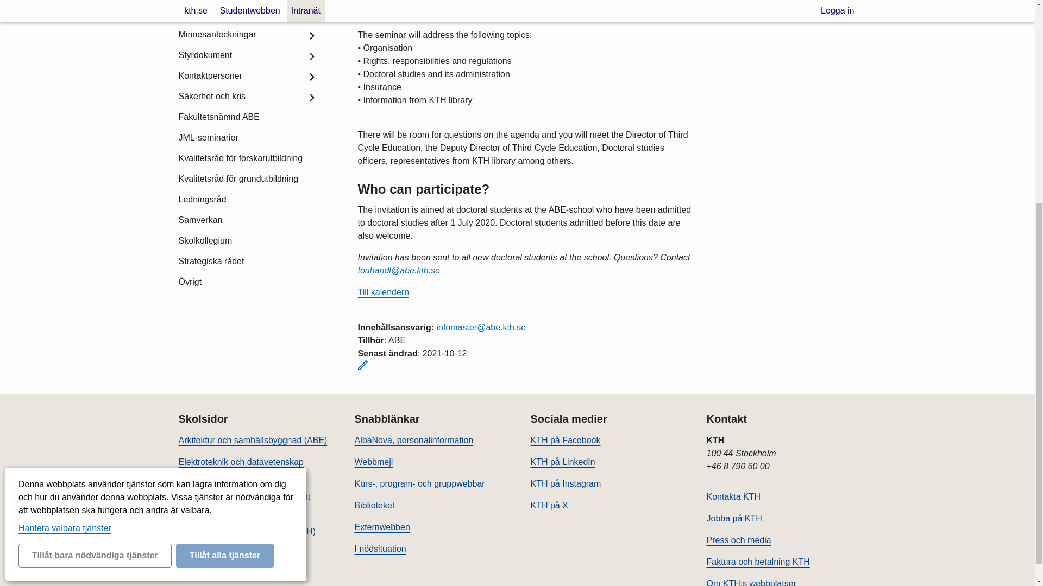 Image resolution: width=1043 pixels, height=586 pixels. What do you see at coordinates (362, 365) in the screenshot?
I see `Redigera denna sida` at bounding box center [362, 365].